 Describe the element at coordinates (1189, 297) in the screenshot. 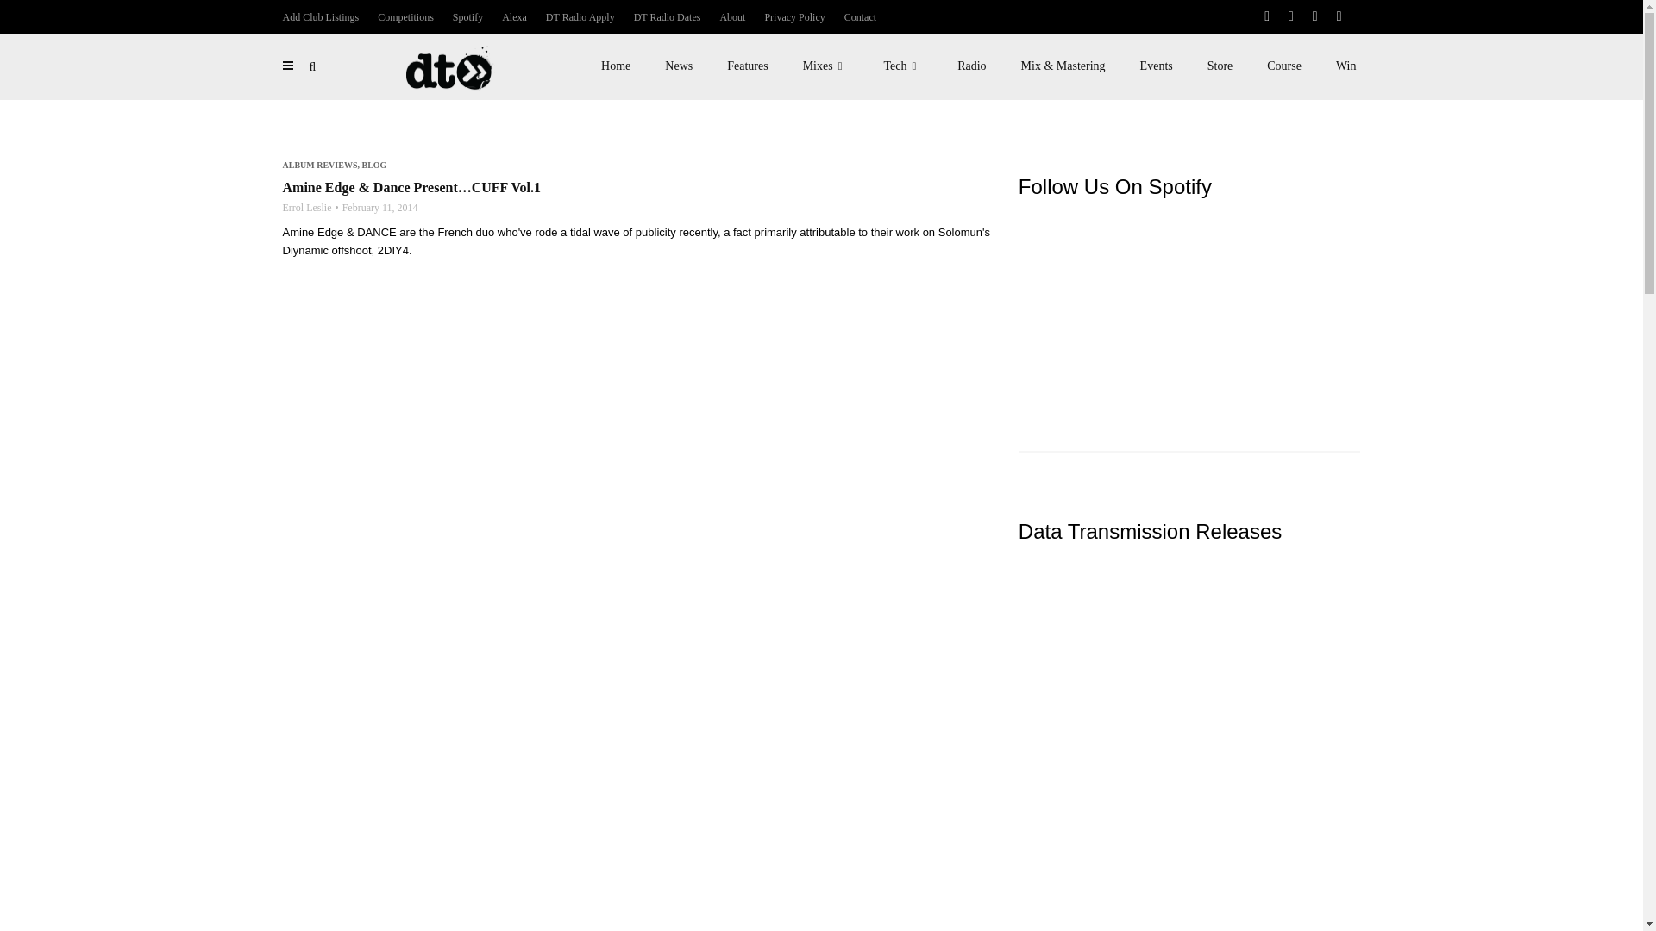

I see `Spotify Embed: New Music Friday` at that location.